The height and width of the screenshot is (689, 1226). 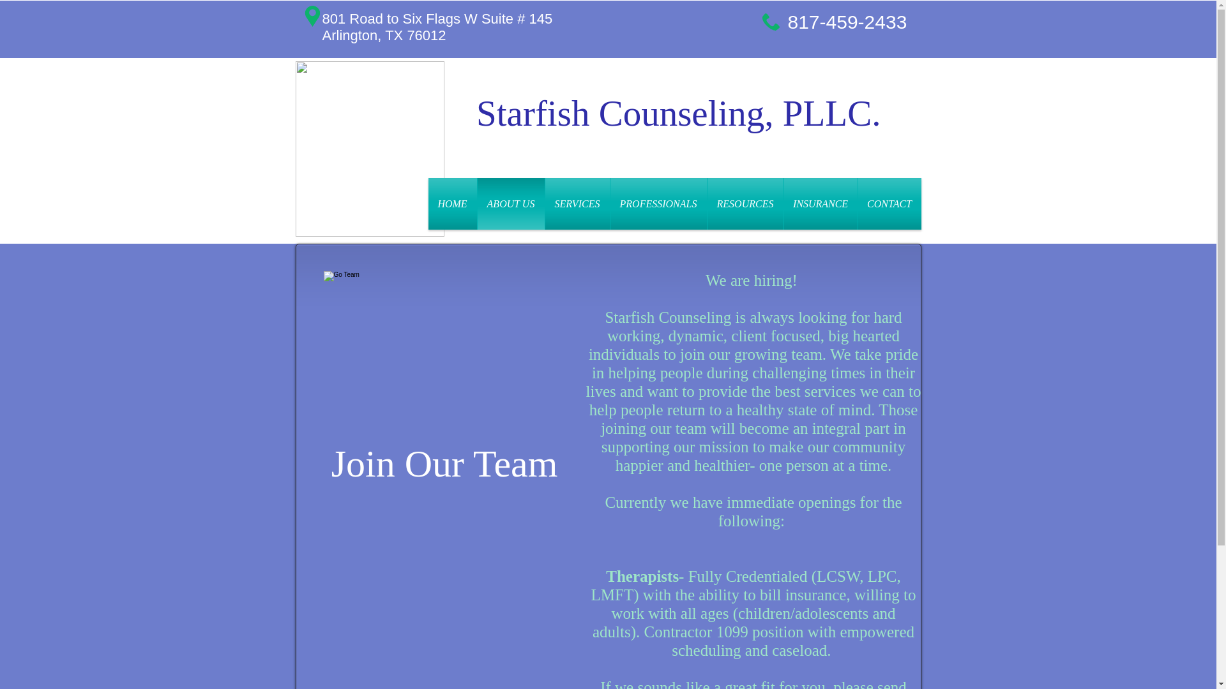 I want to click on HOME, so click(x=452, y=203).